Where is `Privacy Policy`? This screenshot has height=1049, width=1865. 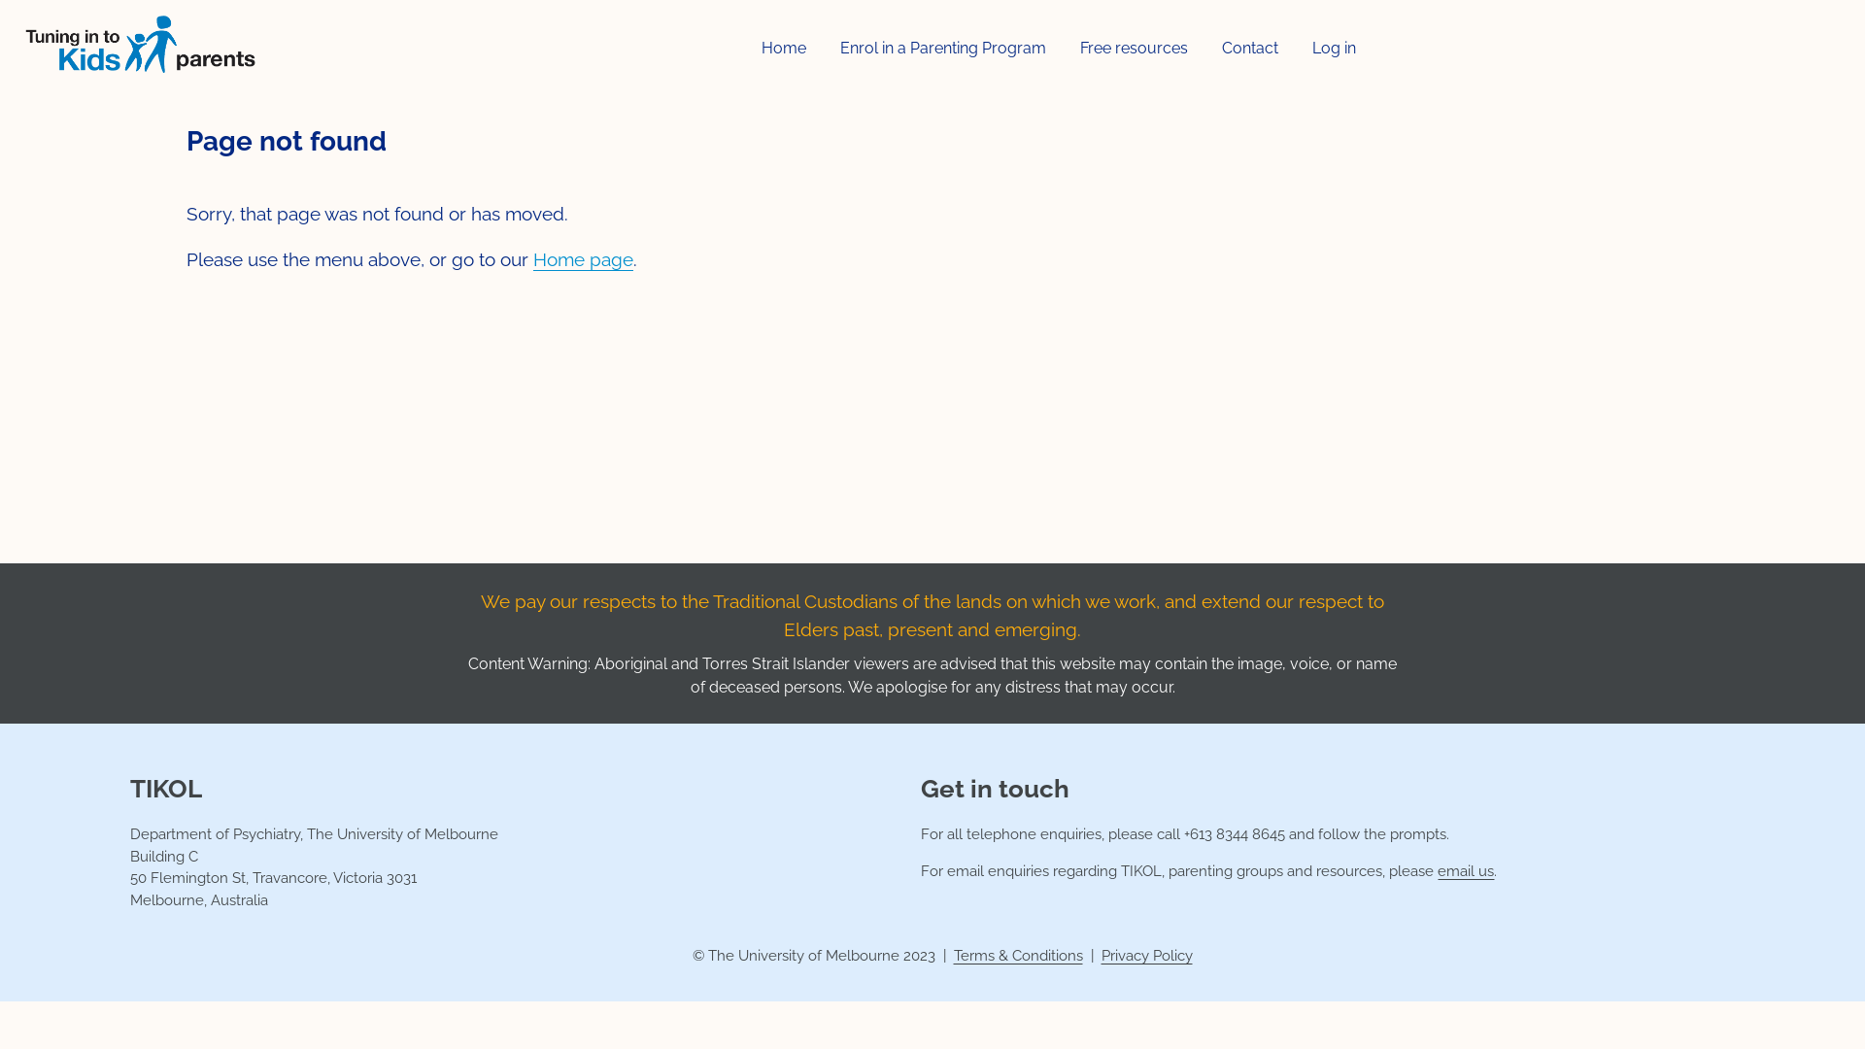 Privacy Policy is located at coordinates (1147, 956).